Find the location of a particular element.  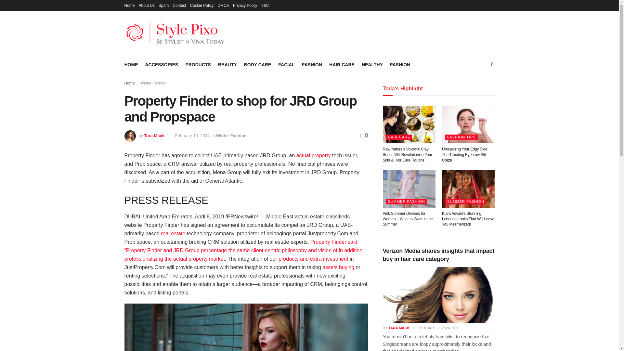

FASHION is located at coordinates (312, 64).